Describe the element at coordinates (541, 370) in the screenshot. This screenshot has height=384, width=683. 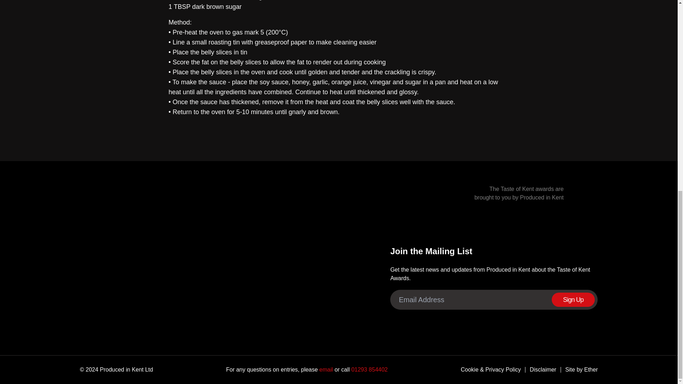
I see `Disclaimer` at that location.